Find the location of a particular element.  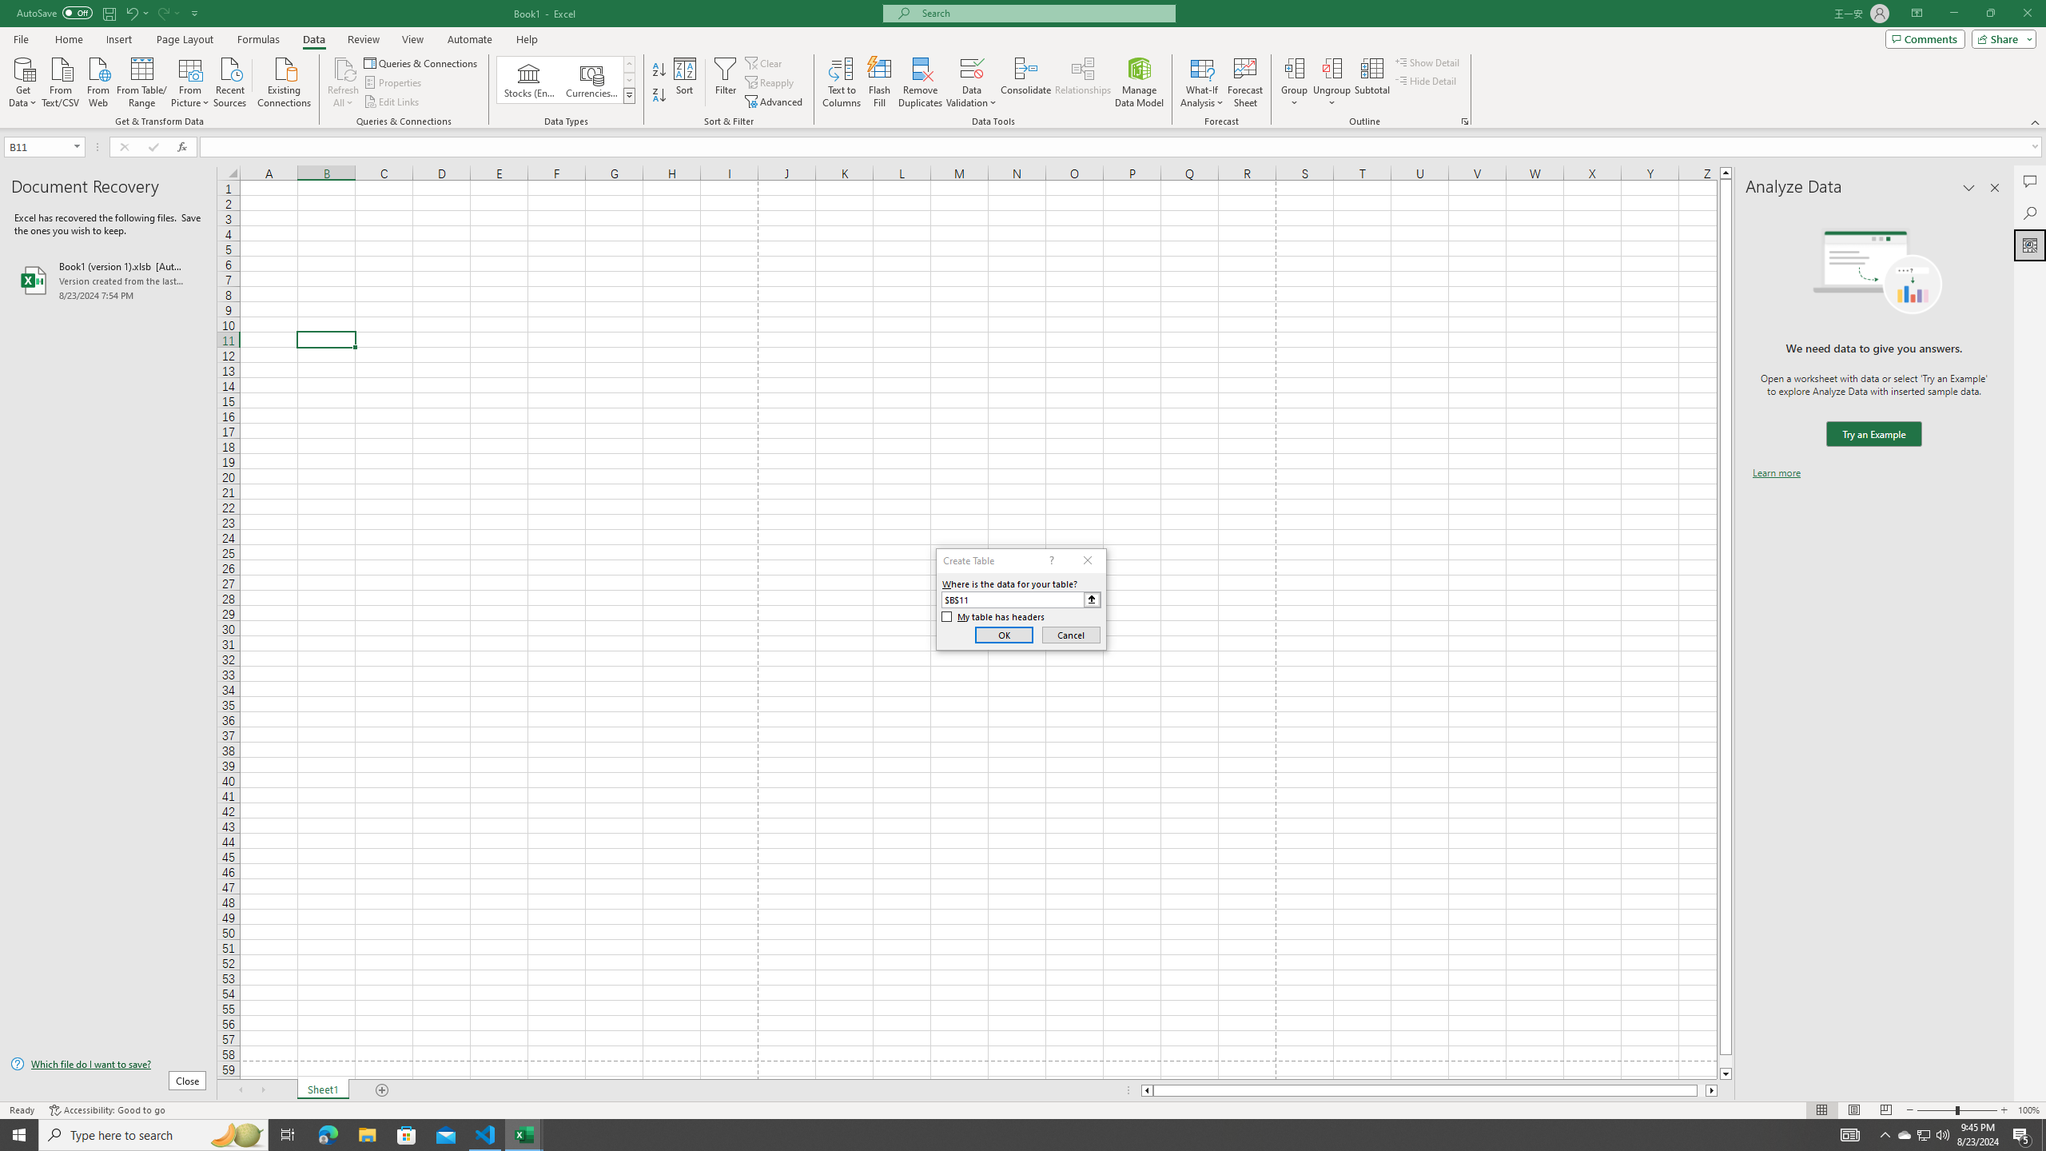

Flash Fill is located at coordinates (879, 82).